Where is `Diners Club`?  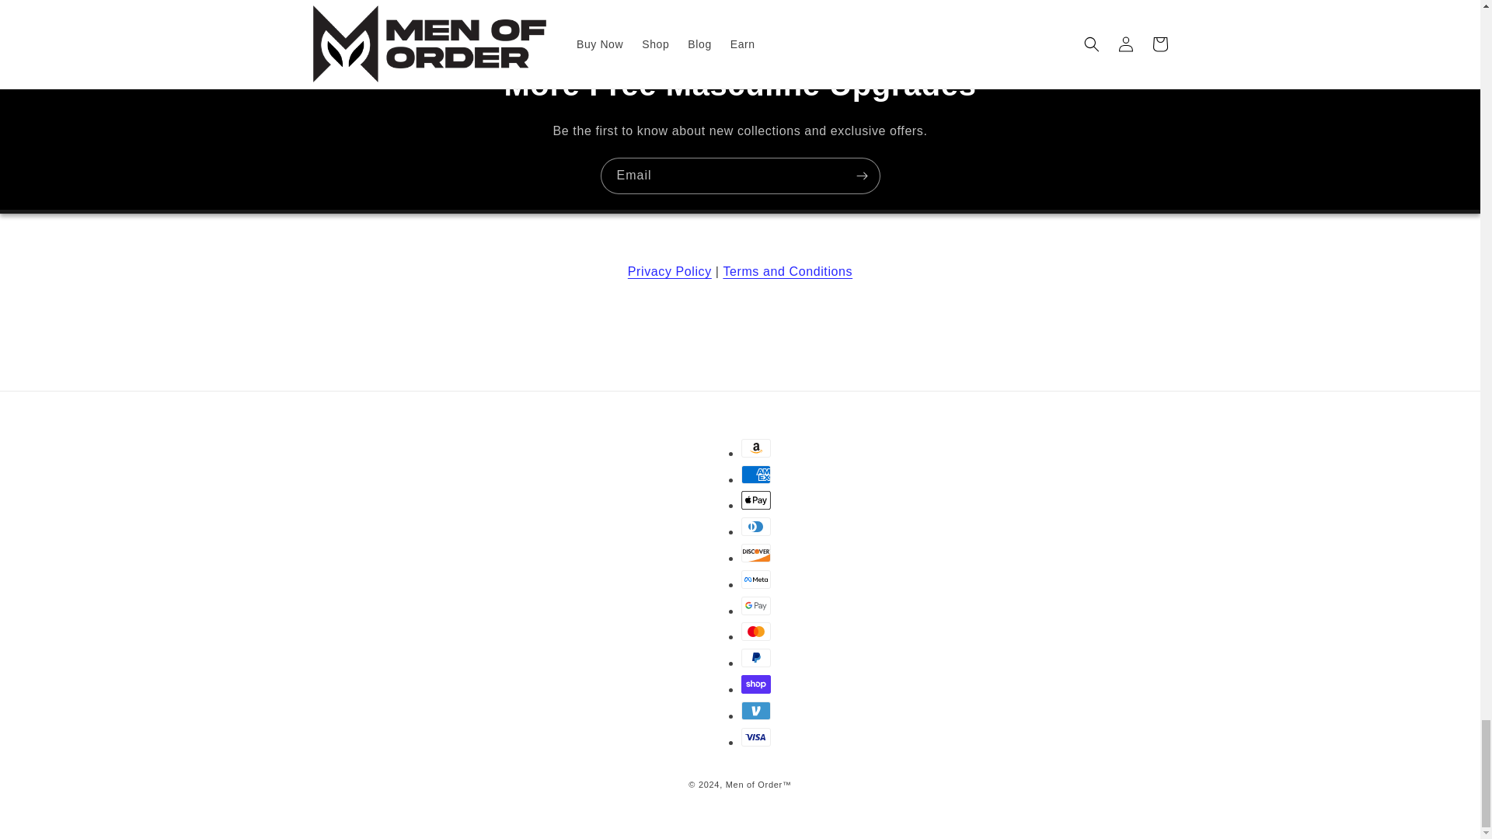 Diners Club is located at coordinates (756, 527).